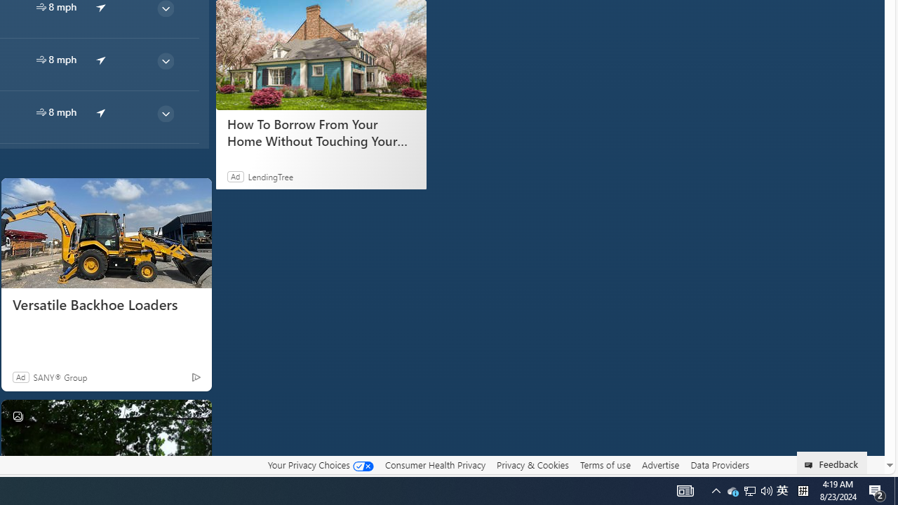 The height and width of the screenshot is (505, 898). Describe the element at coordinates (811, 465) in the screenshot. I see `Class: feedback_link_icon-DS-EntryPoint1-1` at that location.